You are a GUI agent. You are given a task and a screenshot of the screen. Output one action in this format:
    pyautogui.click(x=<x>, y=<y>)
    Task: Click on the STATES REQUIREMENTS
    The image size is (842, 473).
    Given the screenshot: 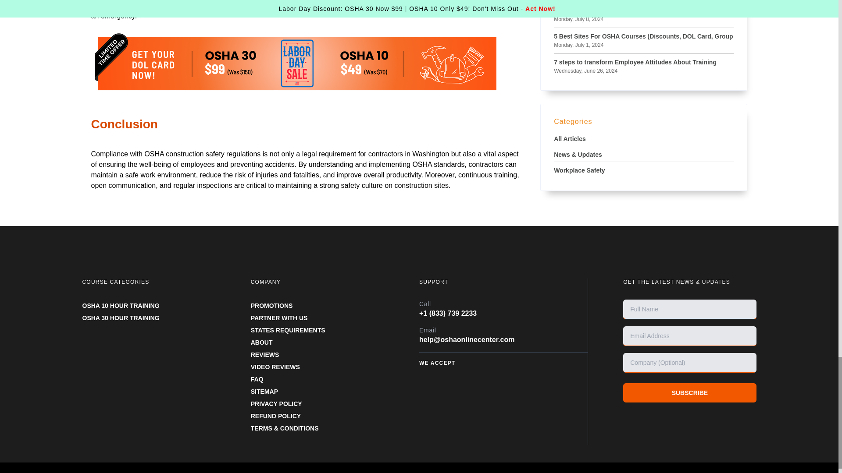 What is the action you would take?
    pyautogui.click(x=288, y=330)
    